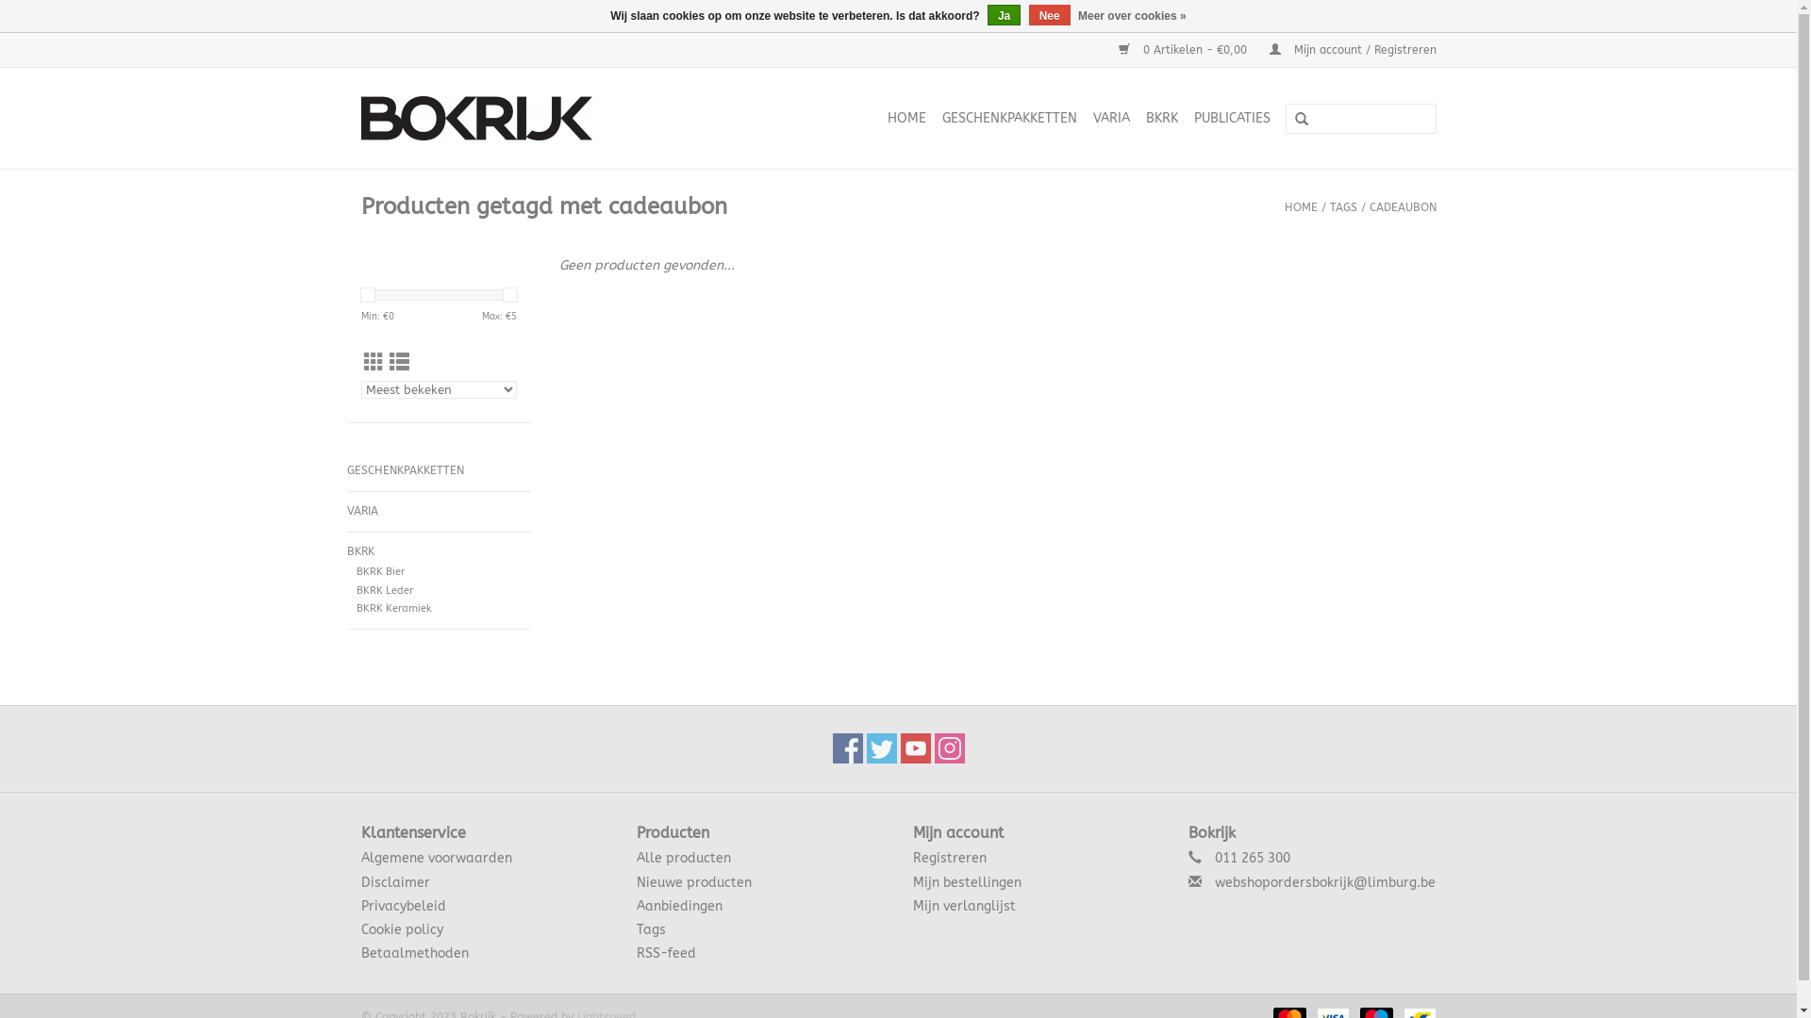 This screenshot has height=1018, width=1811. I want to click on GESCHENKPAKKETTEN, so click(1009, 119).